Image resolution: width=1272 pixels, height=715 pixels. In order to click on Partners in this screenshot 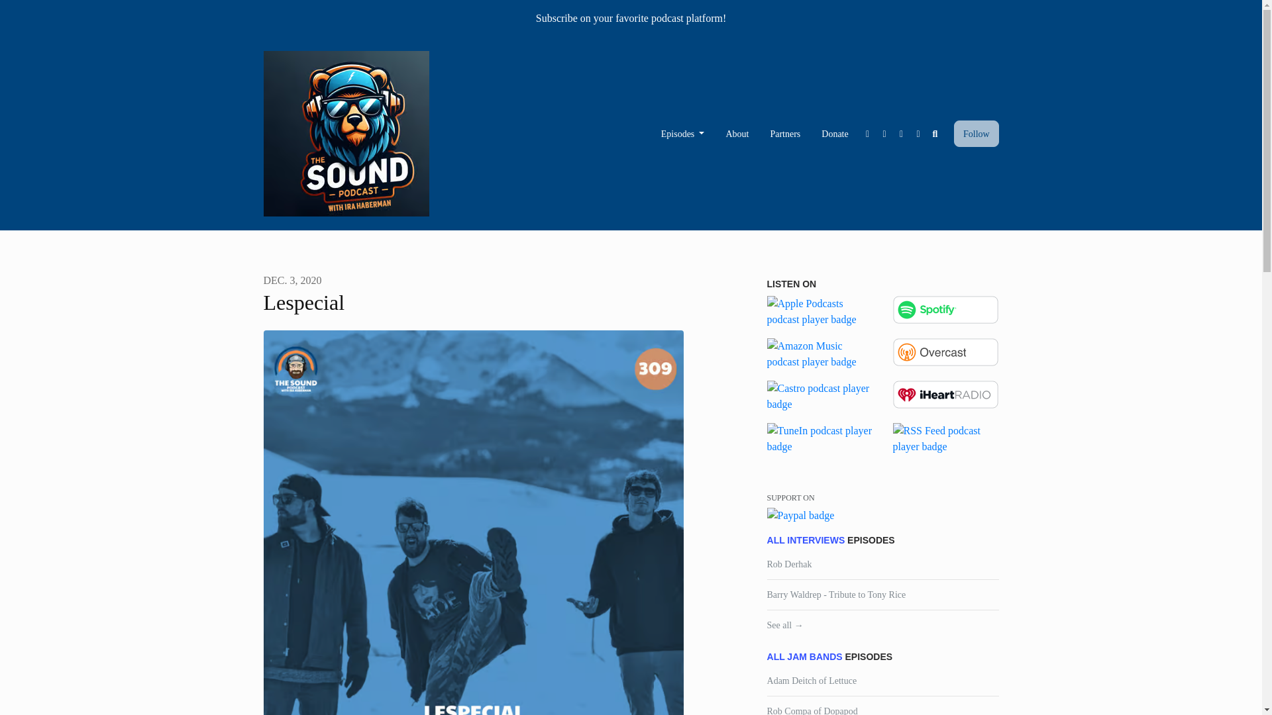, I will do `click(785, 134)`.